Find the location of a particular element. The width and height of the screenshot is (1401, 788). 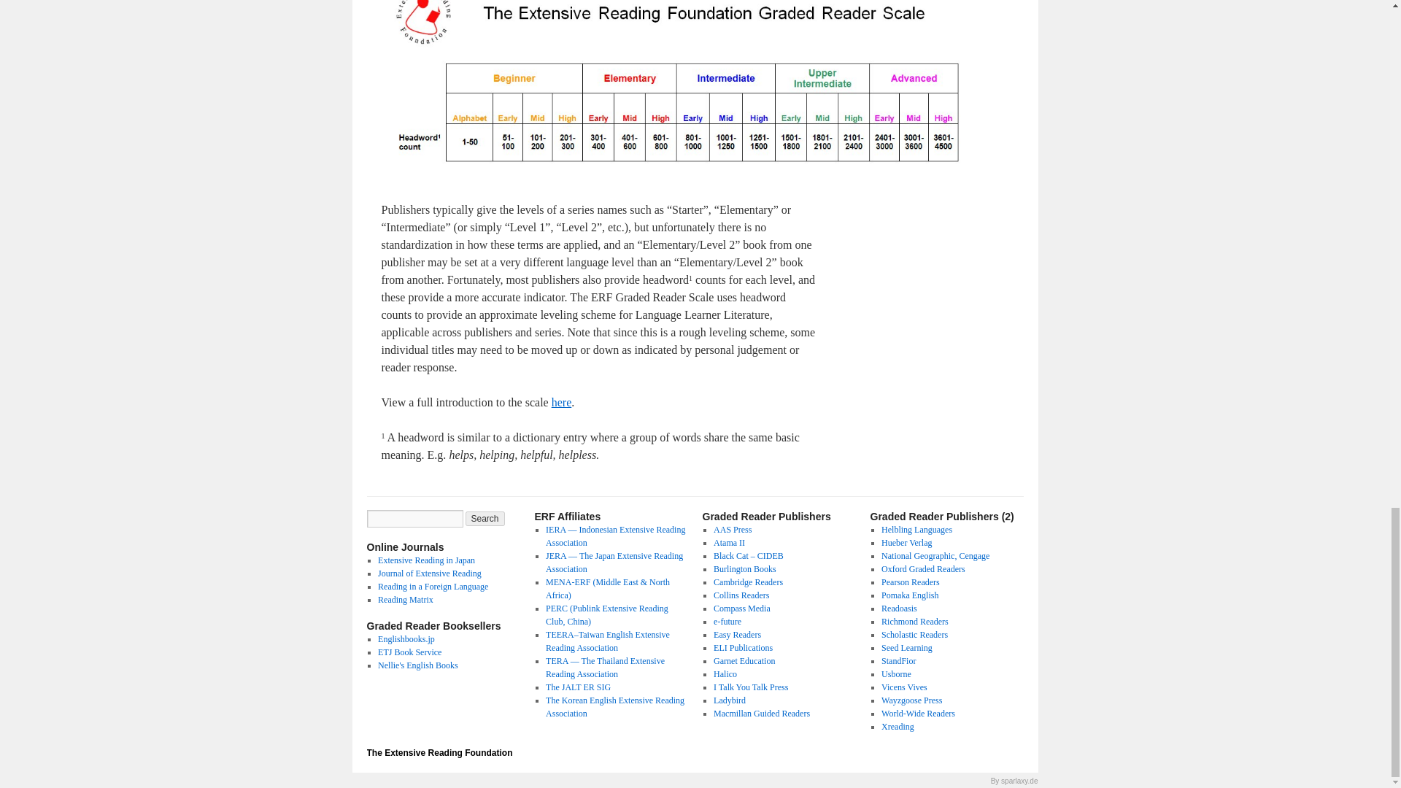

Bookseller, mainly active in Japan is located at coordinates (406, 639).